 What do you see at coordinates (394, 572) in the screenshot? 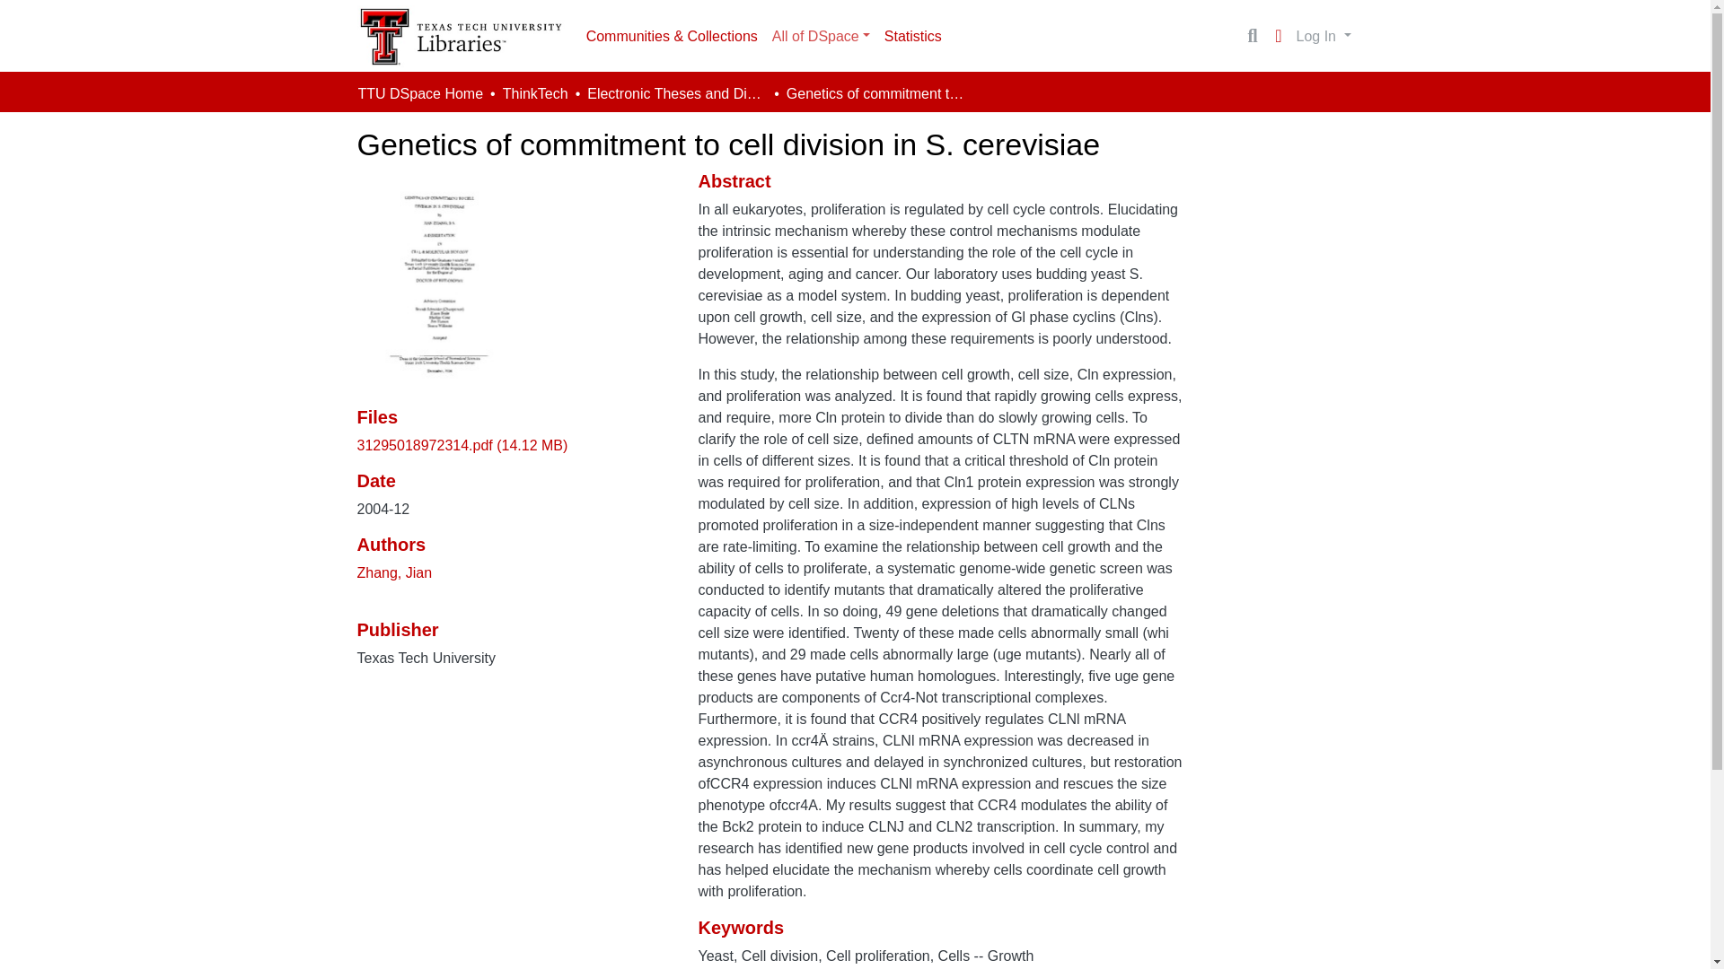
I see `Zhang, Jian` at bounding box center [394, 572].